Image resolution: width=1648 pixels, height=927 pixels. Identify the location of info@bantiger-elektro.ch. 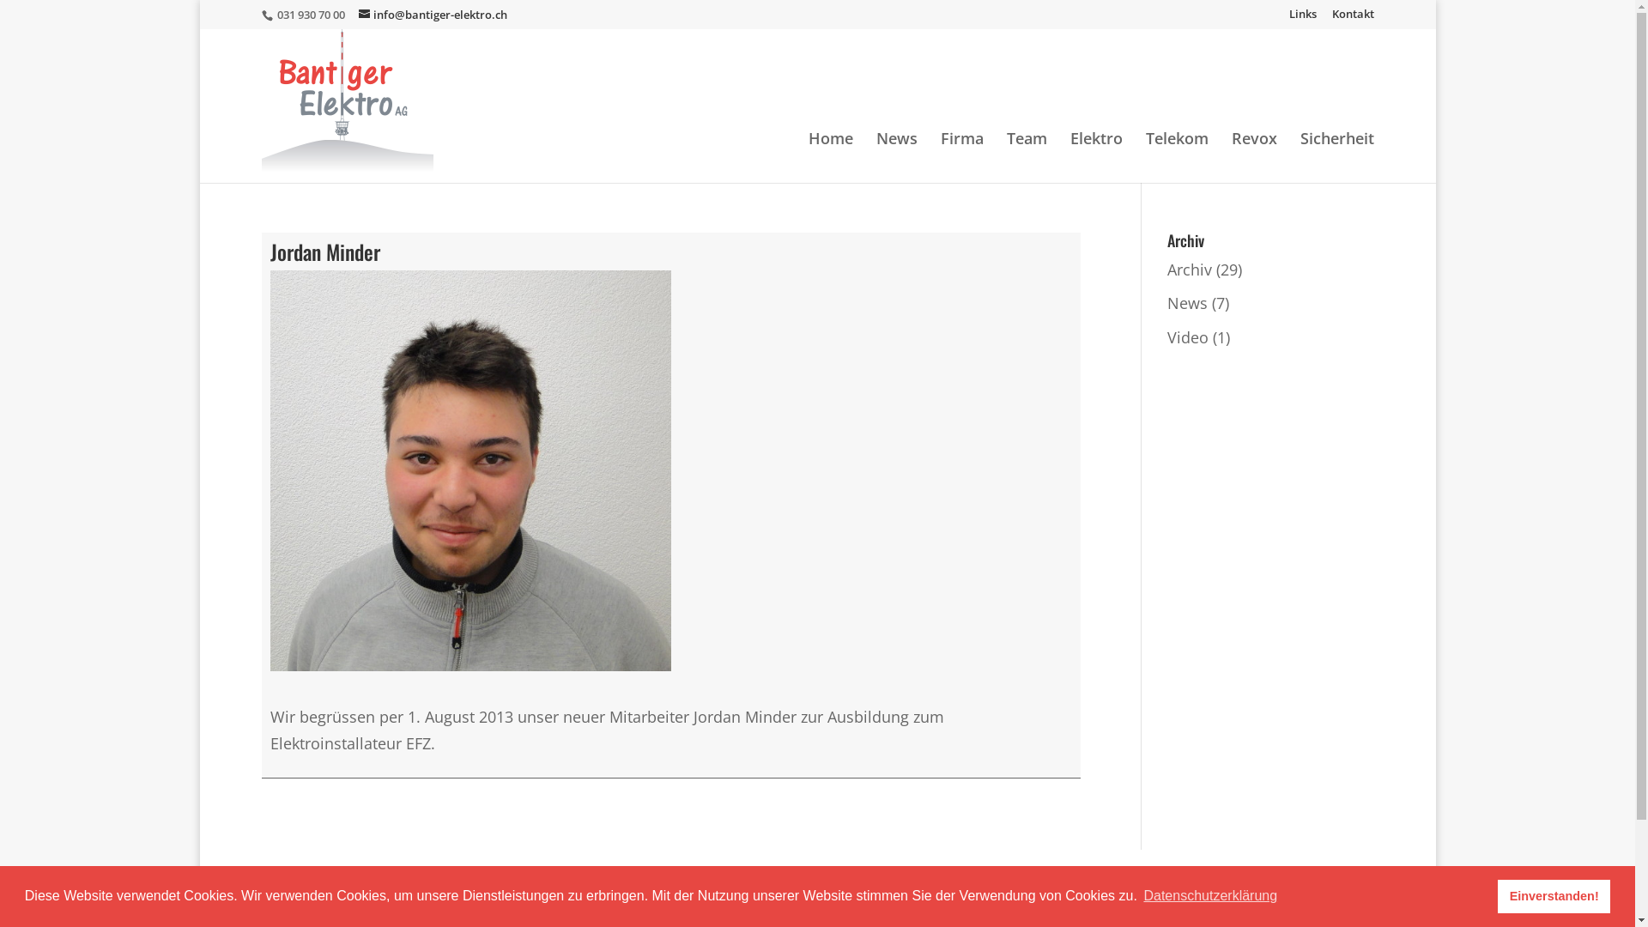
(433, 15).